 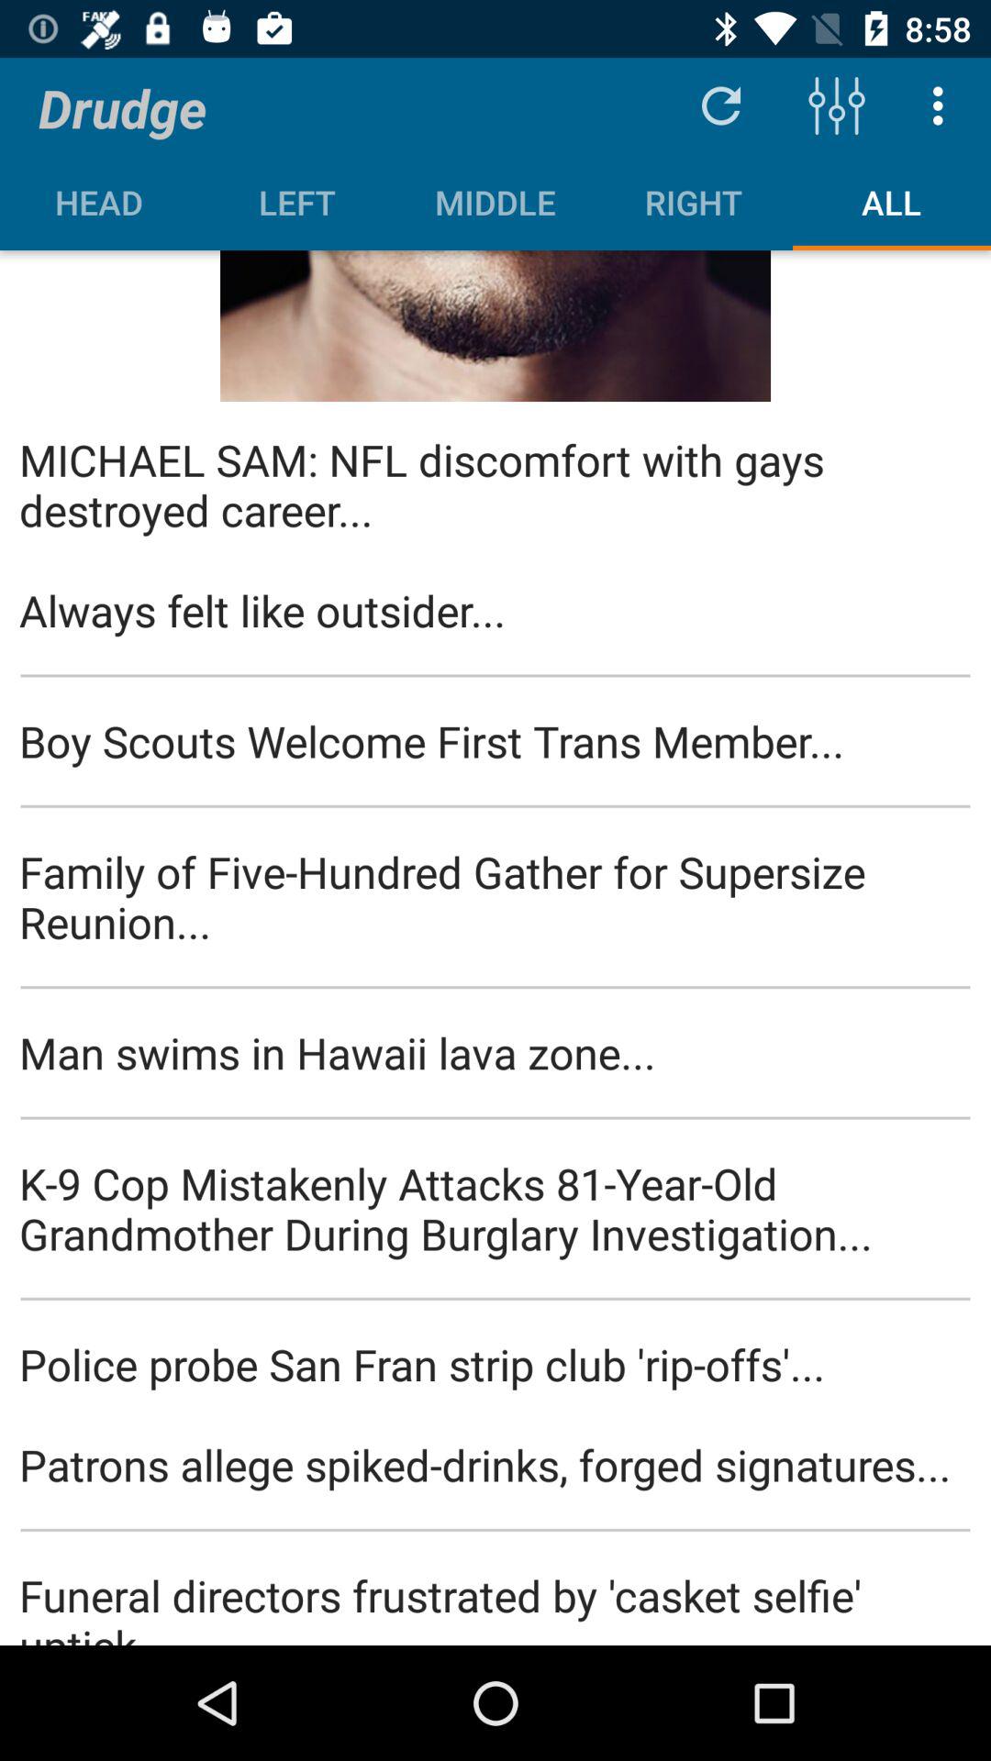 What do you see at coordinates (721, 105) in the screenshot?
I see `click the icon next to drudge item` at bounding box center [721, 105].